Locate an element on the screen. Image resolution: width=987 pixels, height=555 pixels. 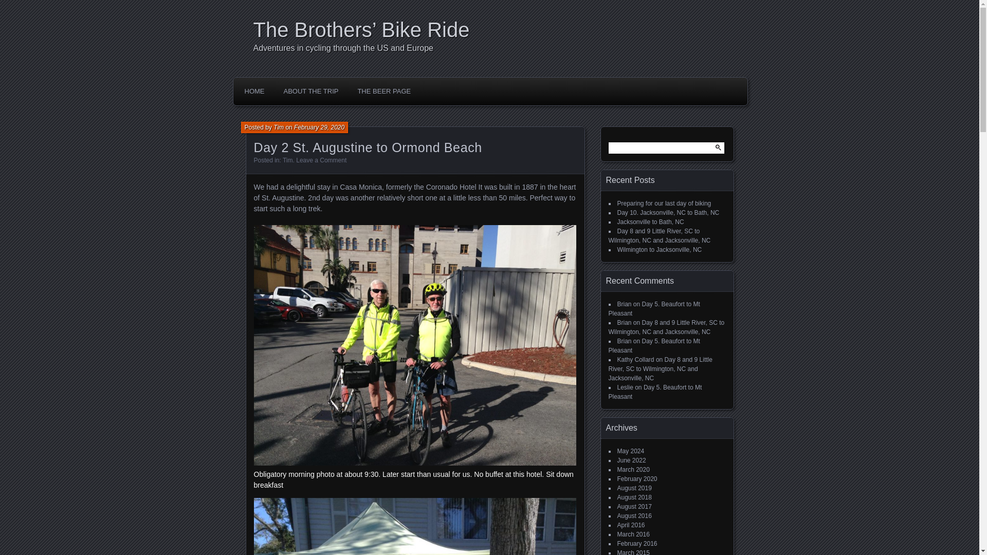
Tim is located at coordinates (279, 127).